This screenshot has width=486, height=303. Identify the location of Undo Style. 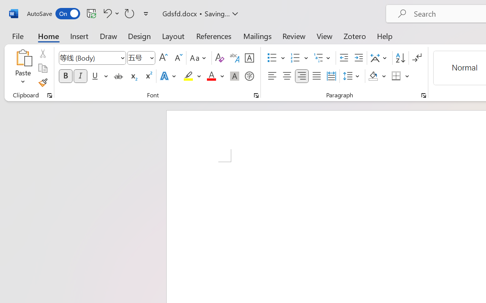
(110, 13).